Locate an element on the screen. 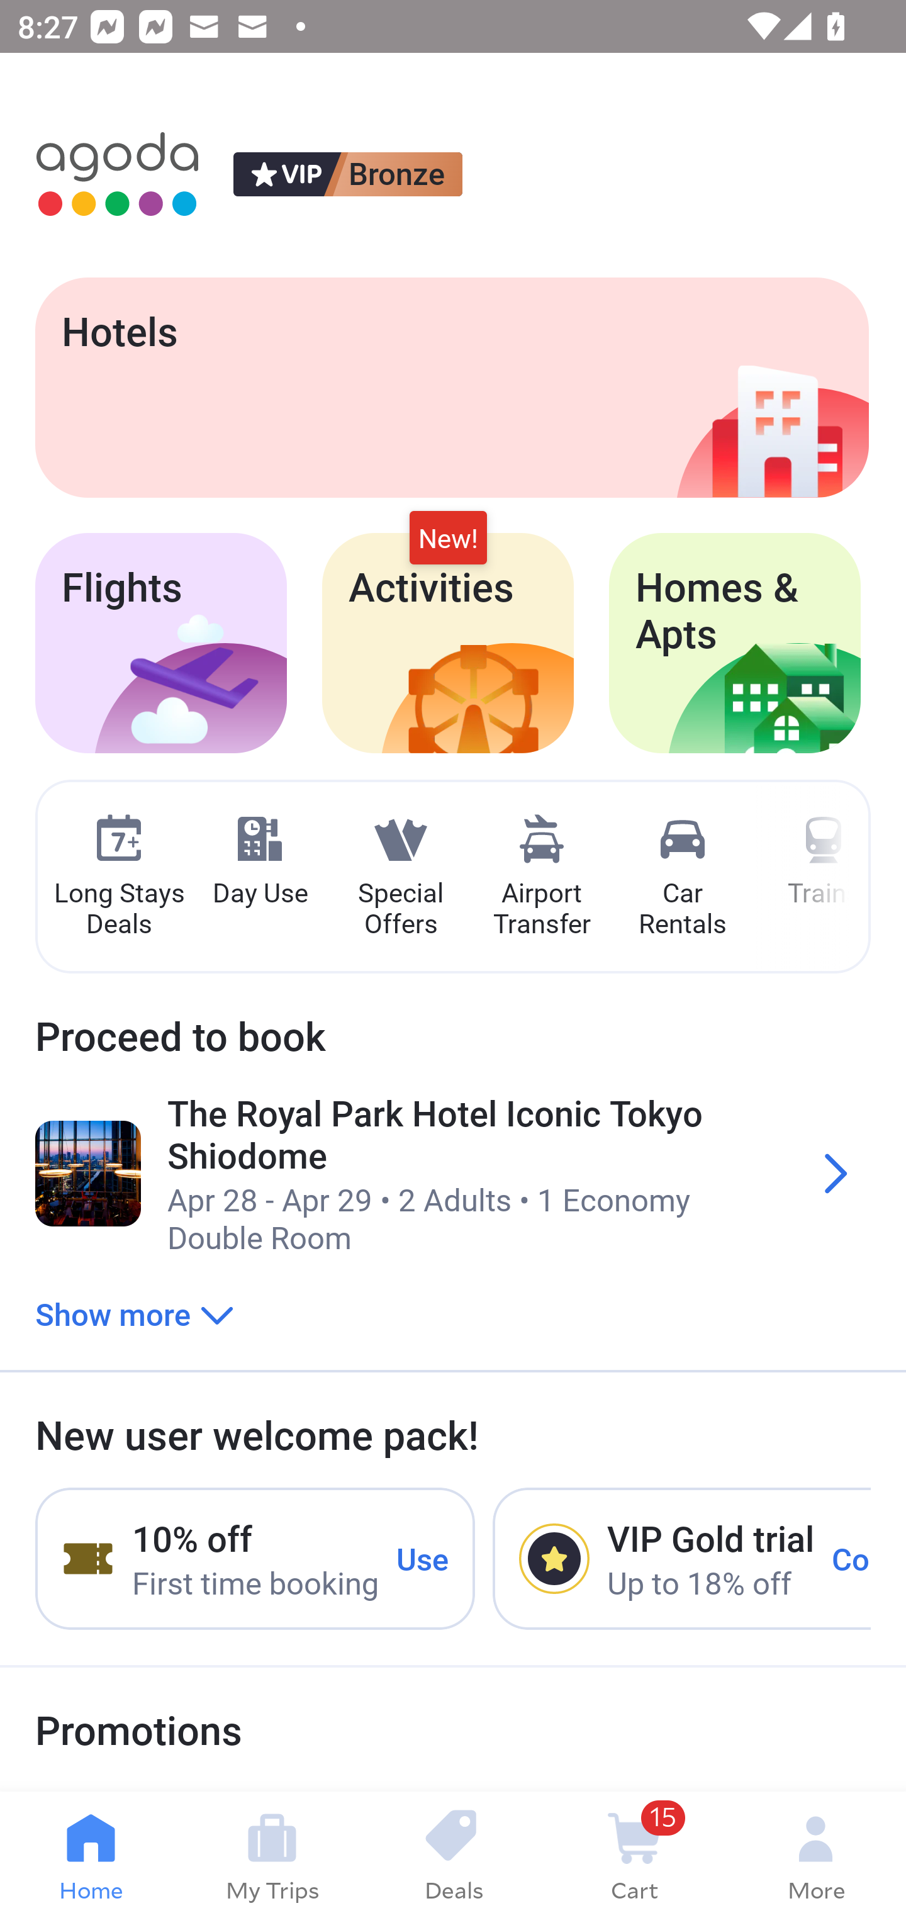  15 Cart is located at coordinates (634, 1853).